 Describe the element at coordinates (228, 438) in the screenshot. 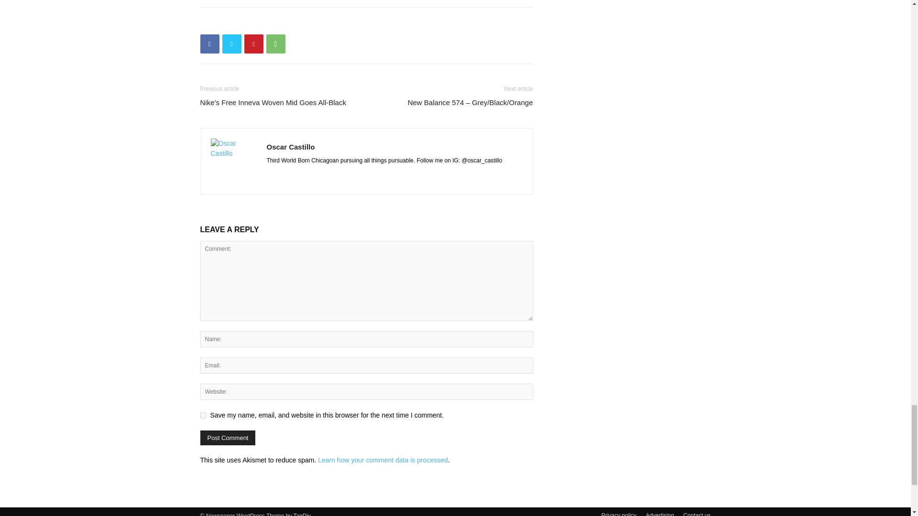

I see `Post Comment` at that location.